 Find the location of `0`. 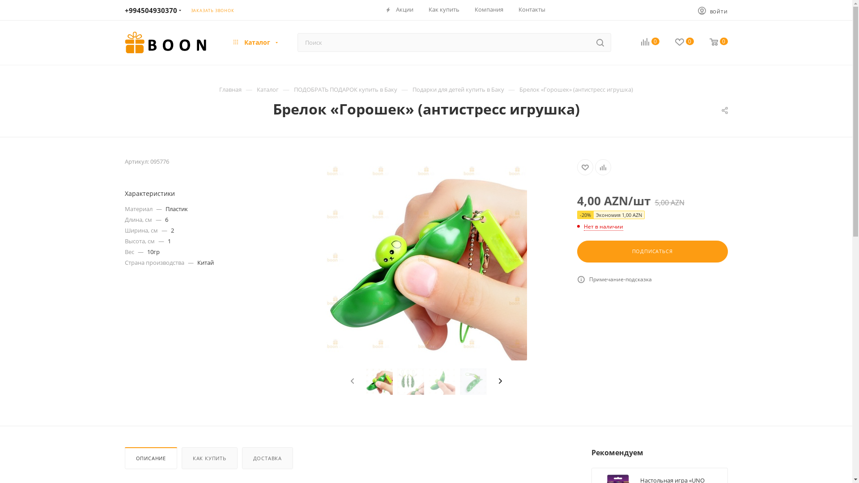

0 is located at coordinates (642, 42).